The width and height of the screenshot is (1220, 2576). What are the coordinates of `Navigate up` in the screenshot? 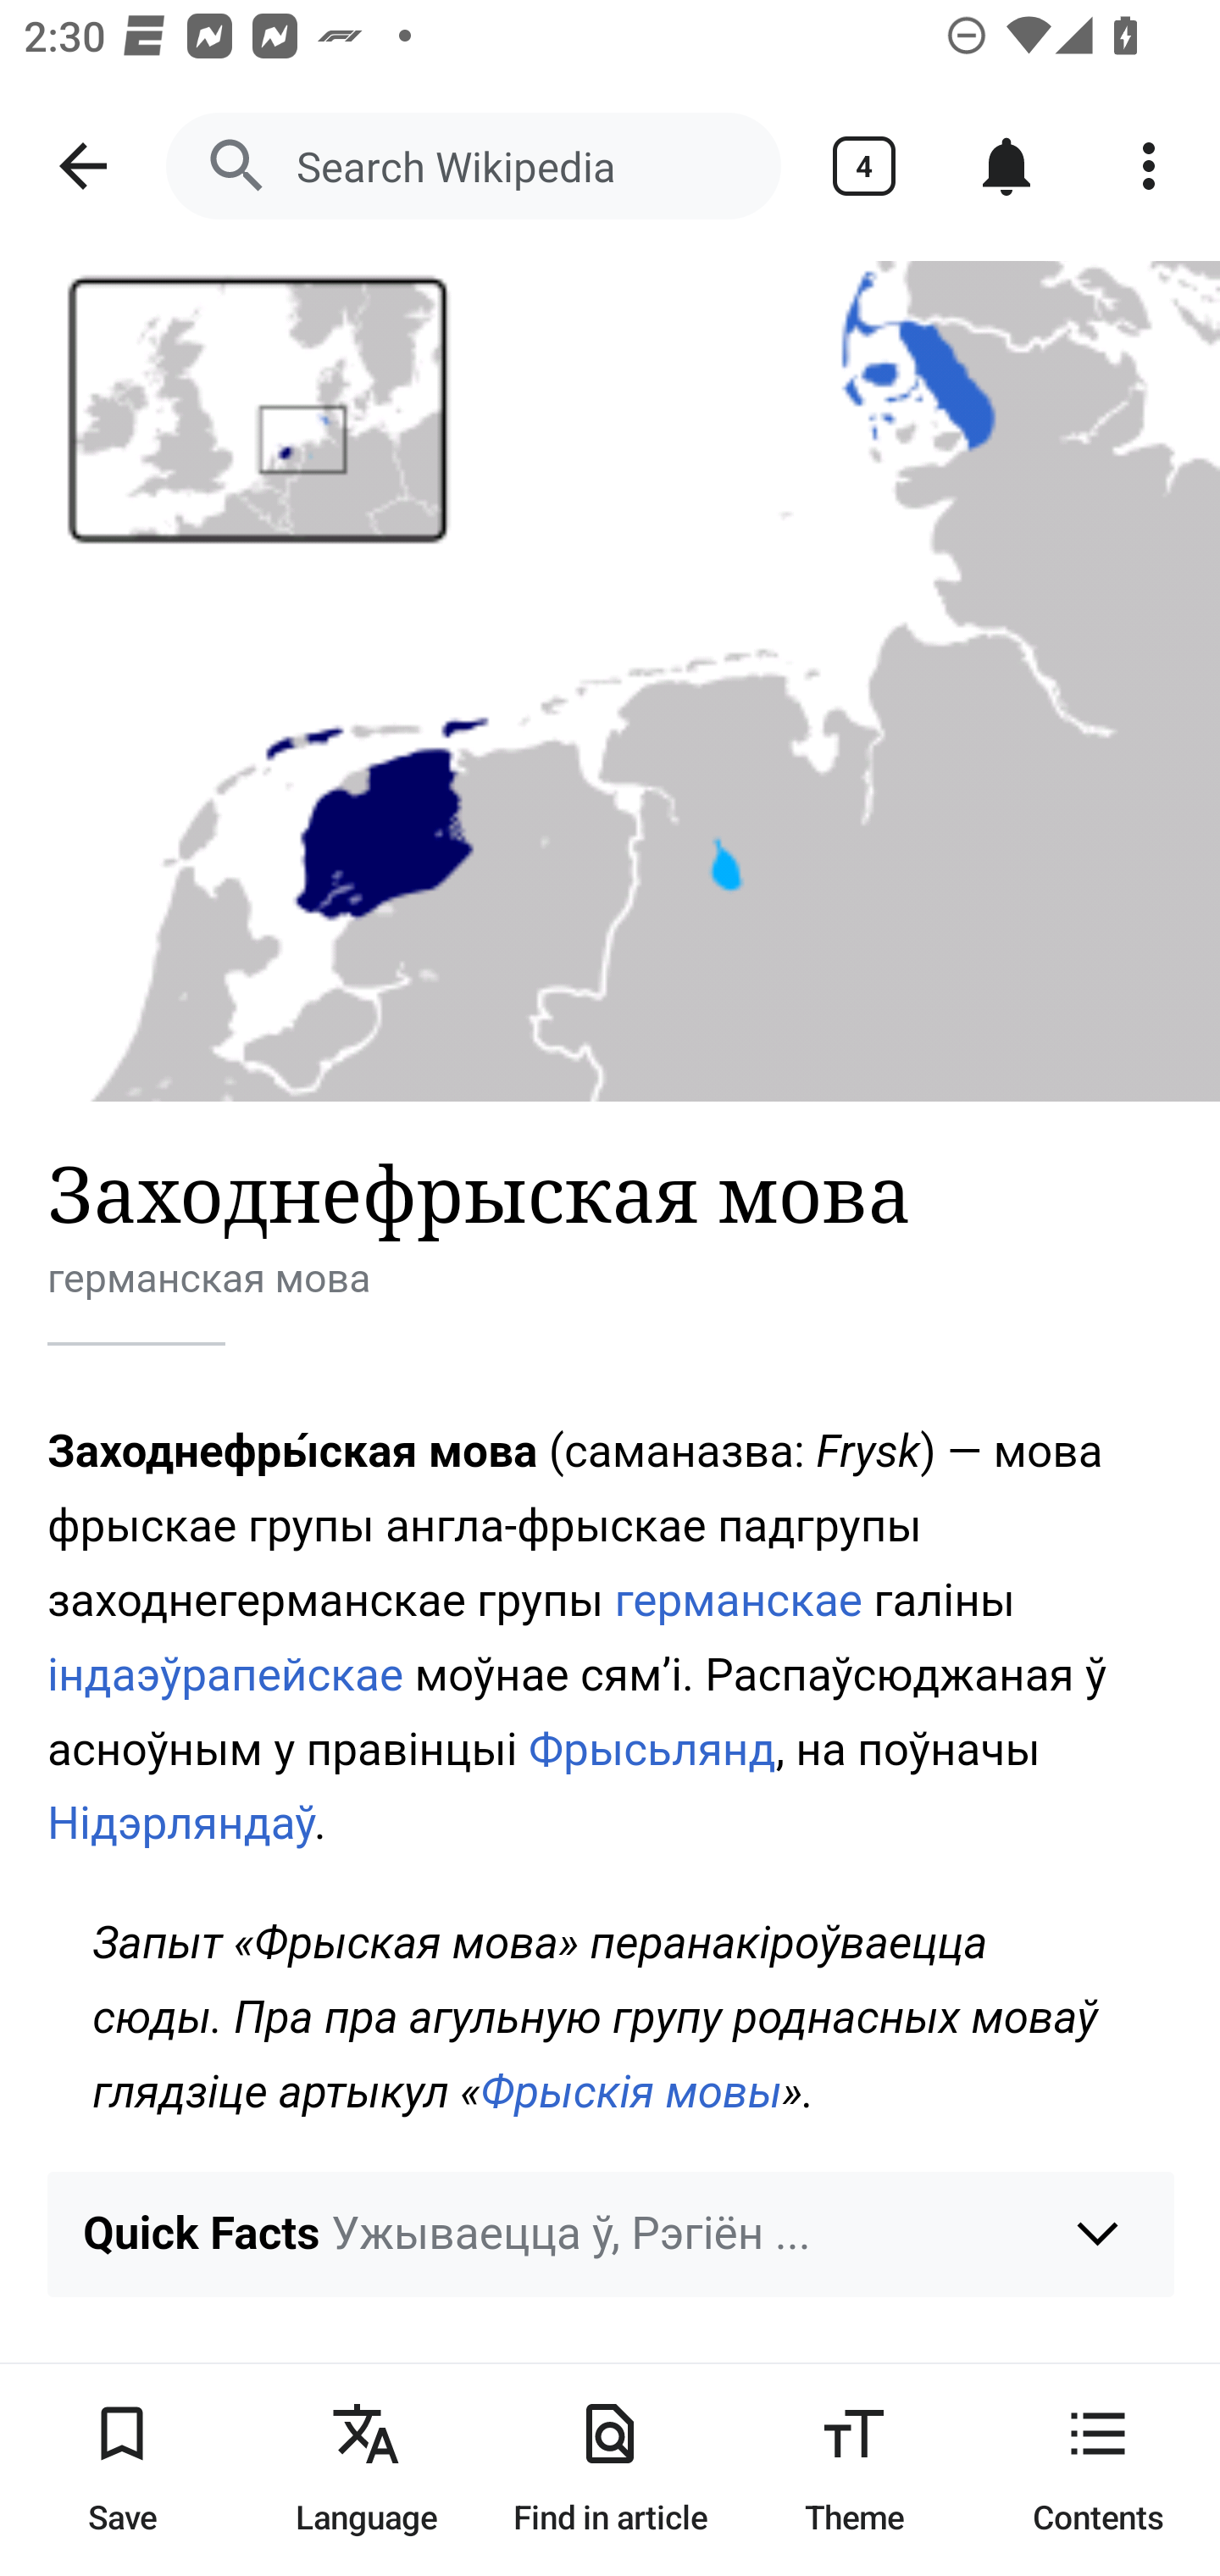 It's located at (83, 166).